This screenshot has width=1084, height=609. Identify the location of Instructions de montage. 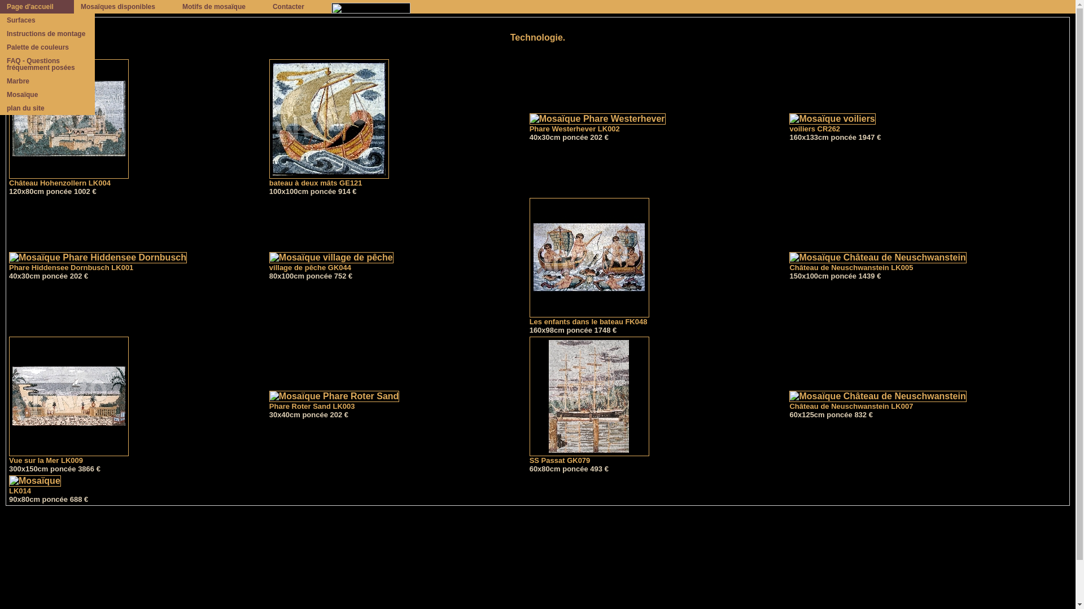
(47, 34).